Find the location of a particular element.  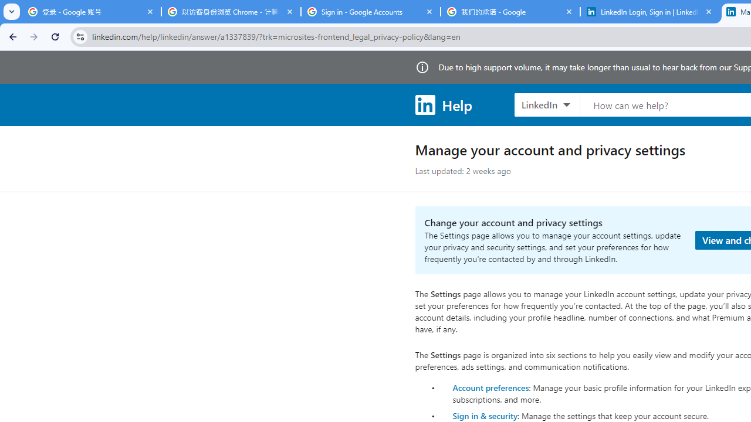

Account preferences is located at coordinates (490, 387).